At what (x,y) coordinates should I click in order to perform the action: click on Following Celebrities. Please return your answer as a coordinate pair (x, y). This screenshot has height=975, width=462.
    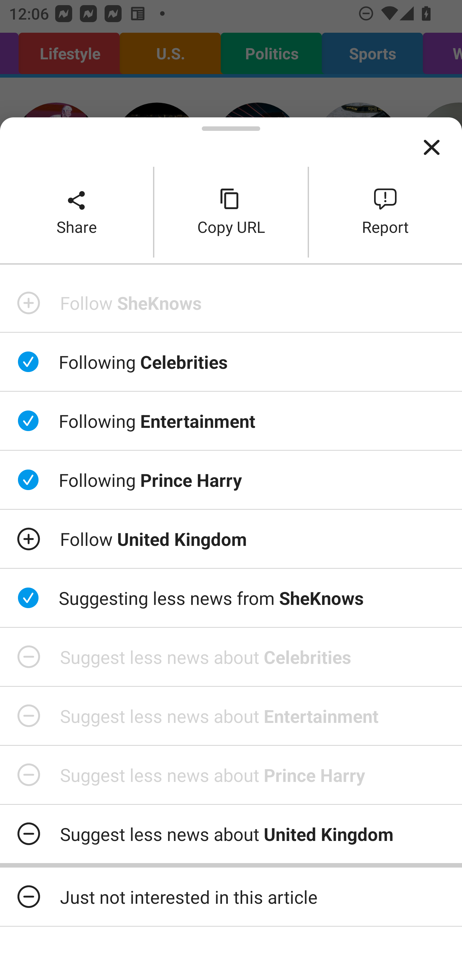
    Looking at the image, I should click on (231, 362).